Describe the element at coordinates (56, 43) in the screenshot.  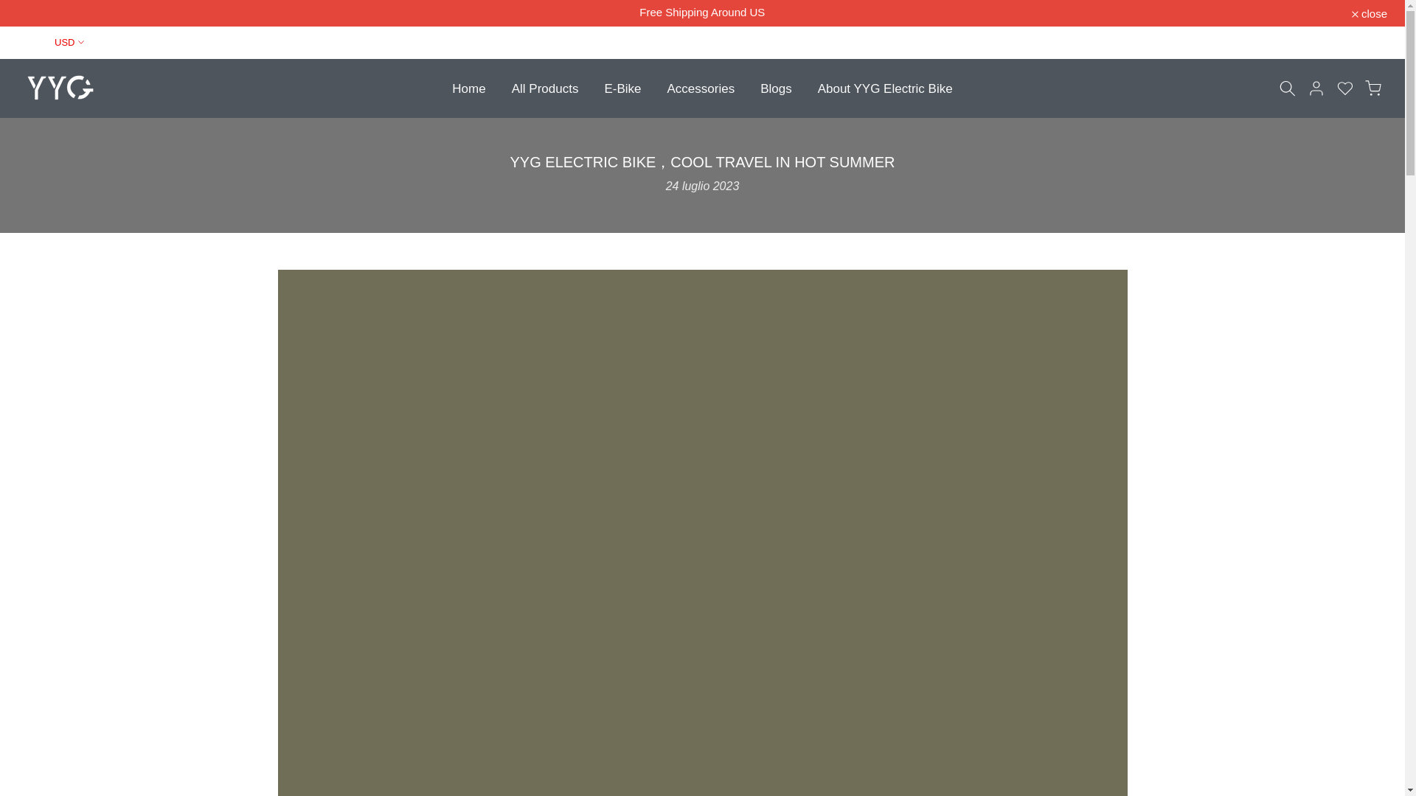
I see `USD` at that location.